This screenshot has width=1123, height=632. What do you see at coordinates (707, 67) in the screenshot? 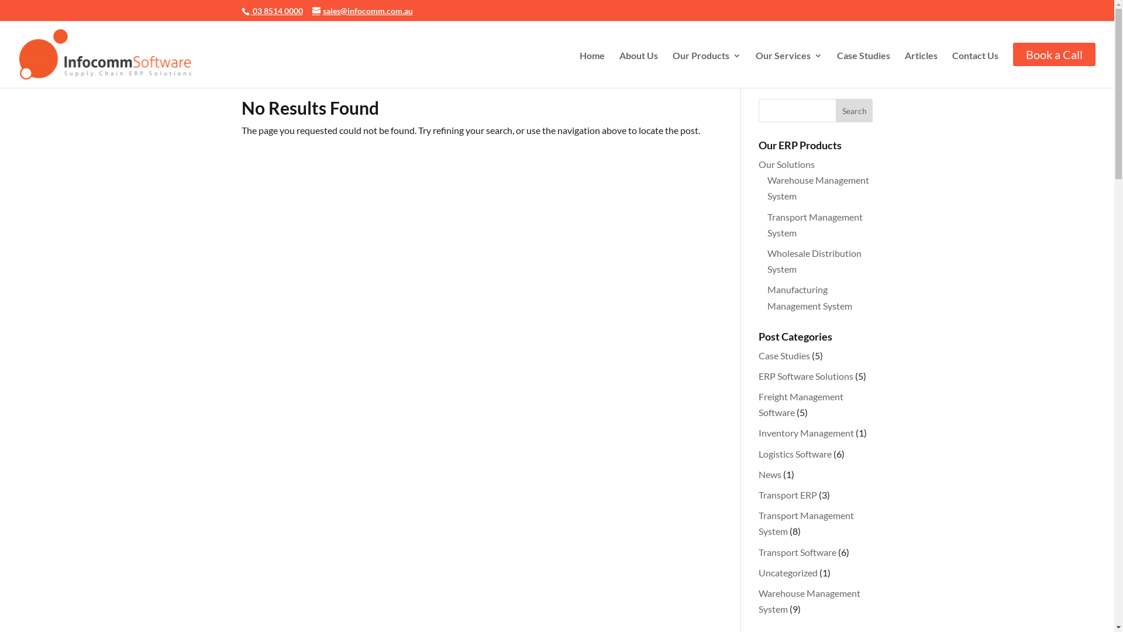
I see `Our Products` at bounding box center [707, 67].